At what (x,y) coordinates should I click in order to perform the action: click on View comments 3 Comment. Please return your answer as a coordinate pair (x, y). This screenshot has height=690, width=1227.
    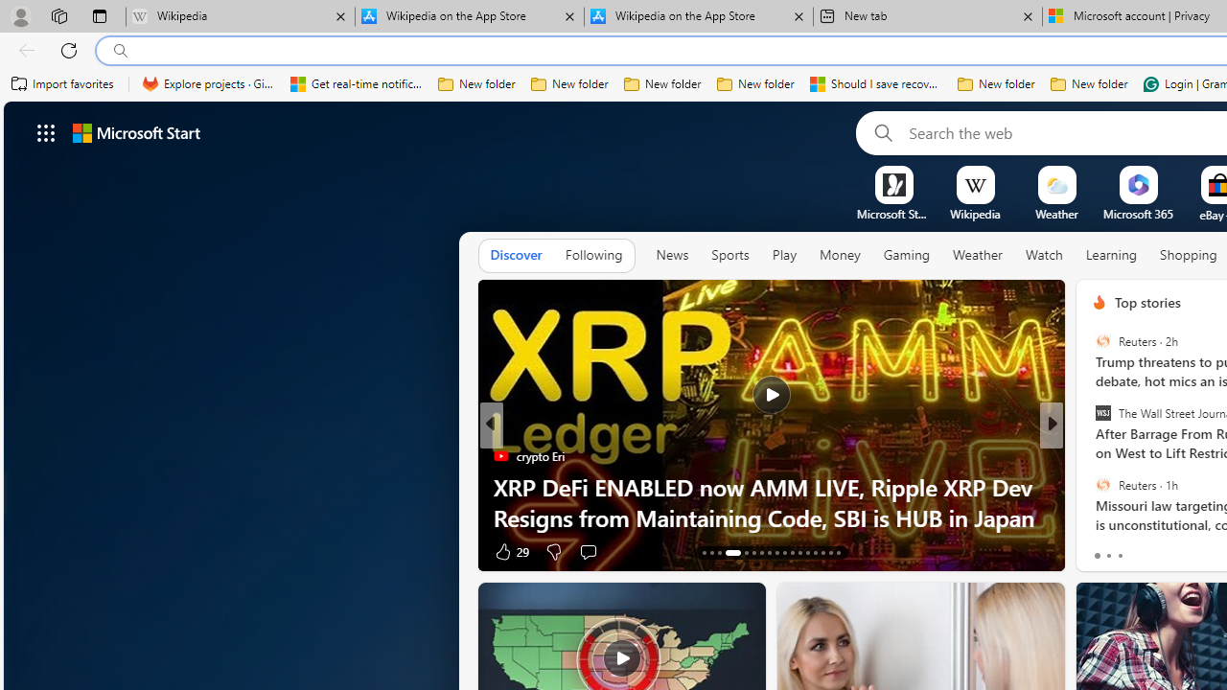
    Looking at the image, I should click on (592, 550).